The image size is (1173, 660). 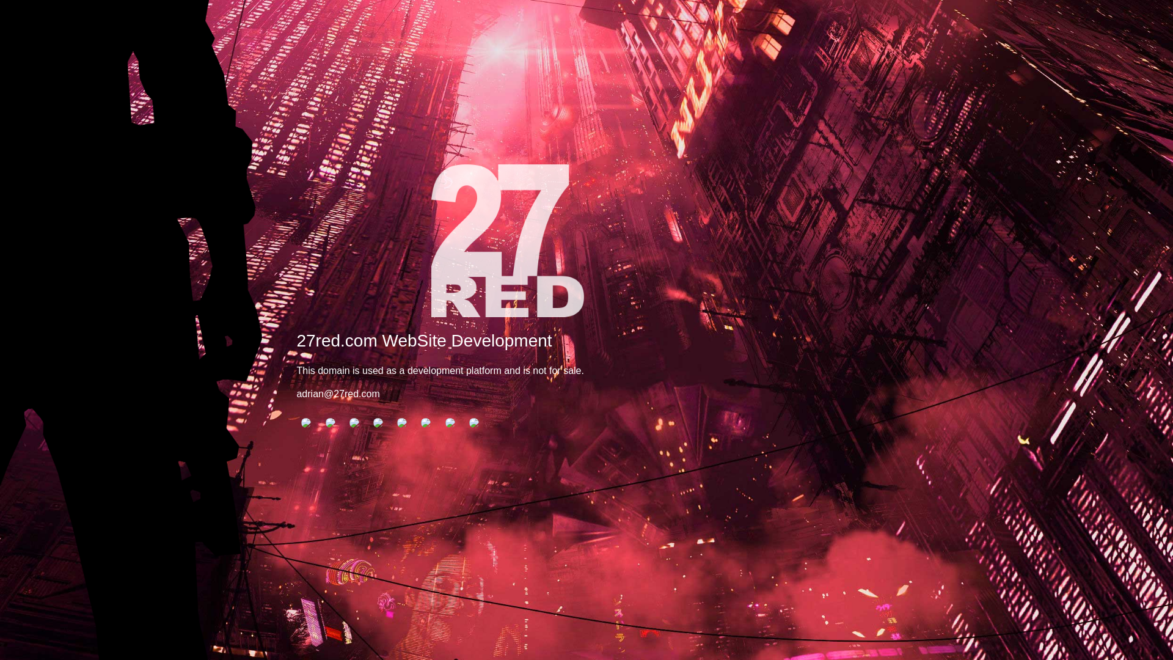 What do you see at coordinates (338, 394) in the screenshot?
I see `adrian@27red.com` at bounding box center [338, 394].